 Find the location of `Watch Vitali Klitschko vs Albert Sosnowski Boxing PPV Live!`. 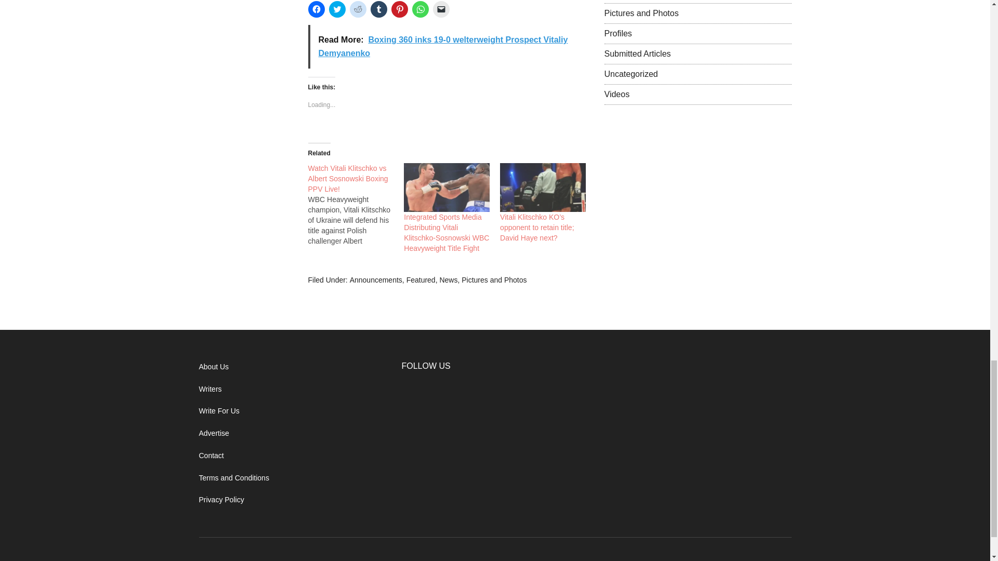

Watch Vitali Klitschko vs Albert Sosnowski Boxing PPV Live! is located at coordinates (347, 179).